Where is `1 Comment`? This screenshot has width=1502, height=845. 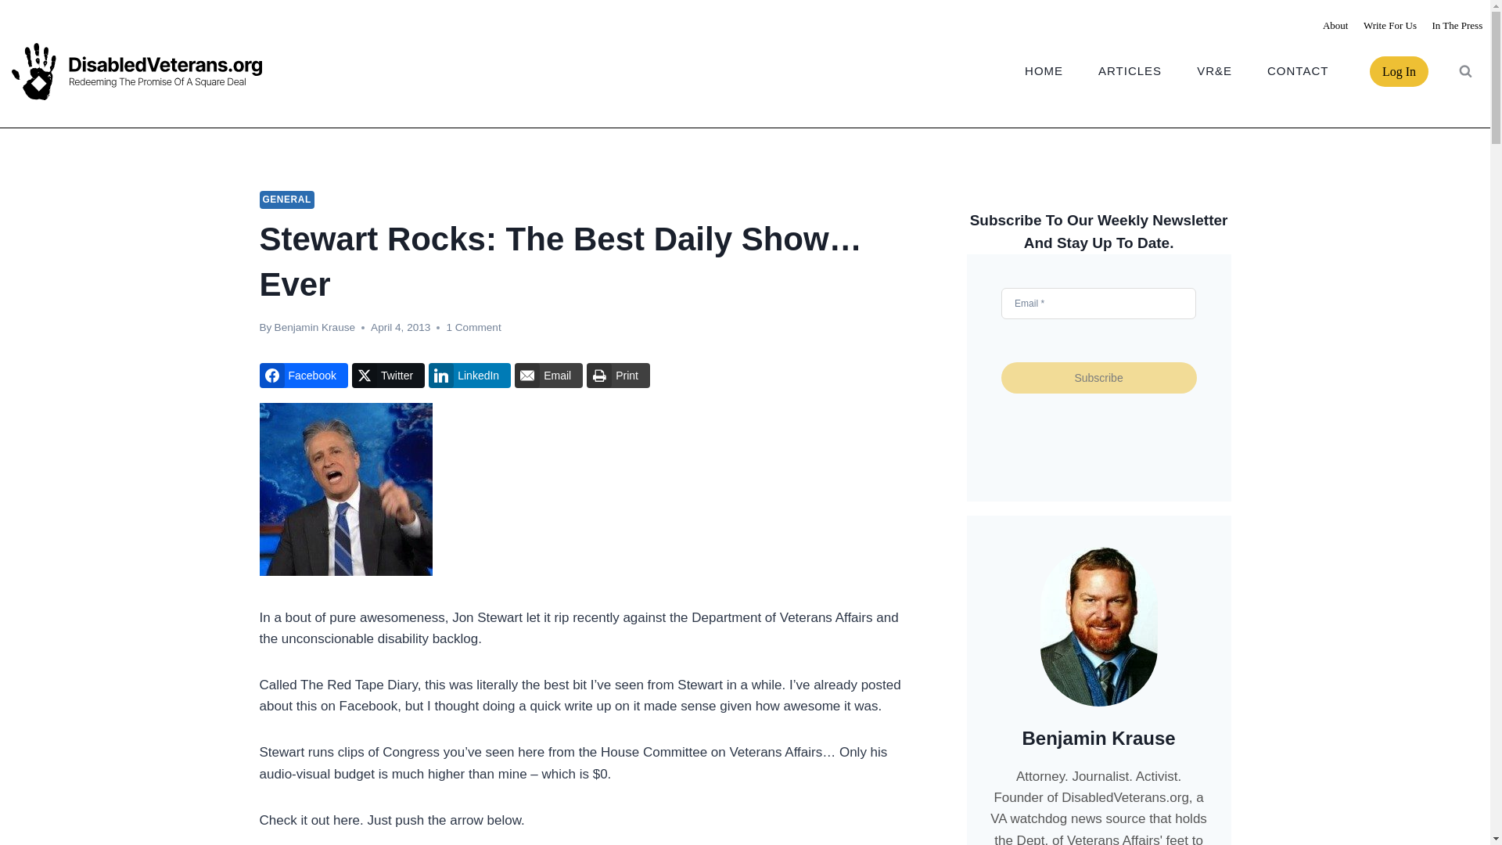 1 Comment is located at coordinates (473, 327).